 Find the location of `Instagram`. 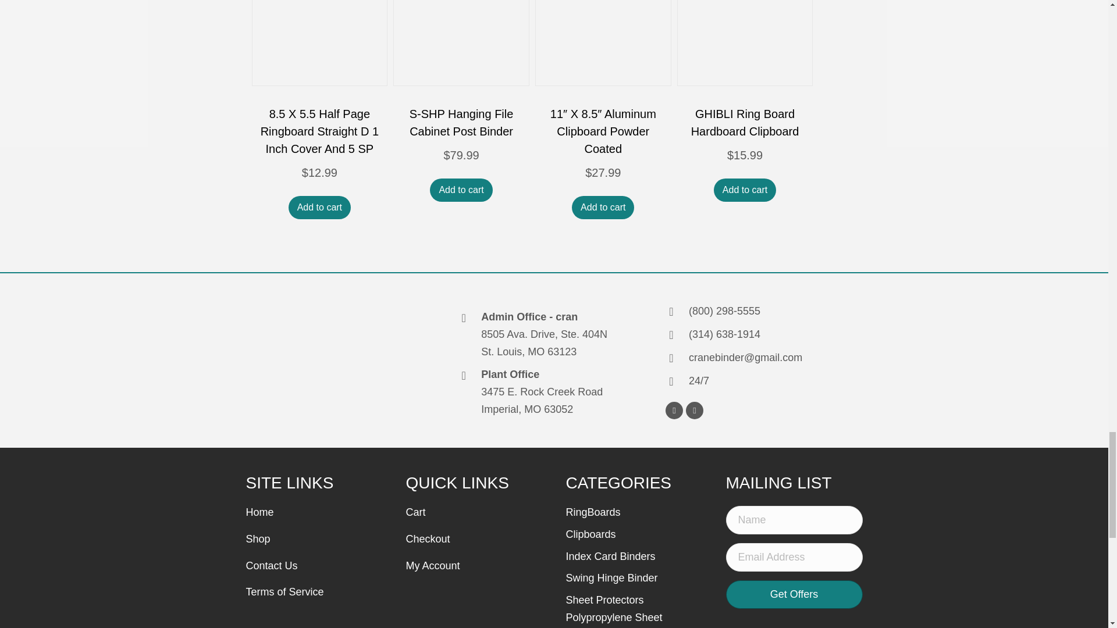

Instagram is located at coordinates (695, 411).